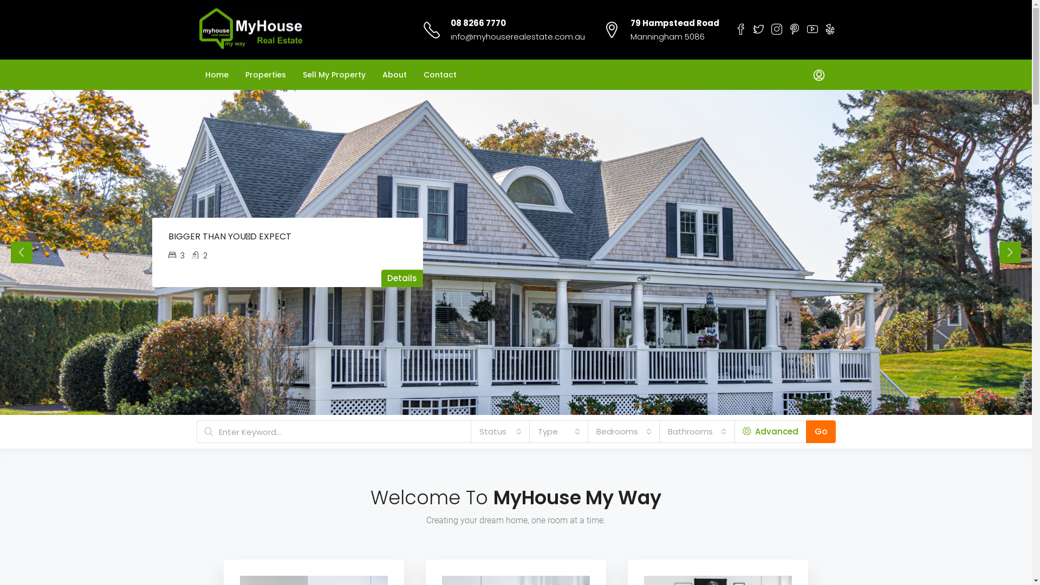 The height and width of the screenshot is (585, 1040). Describe the element at coordinates (478, 23) in the screenshot. I see `08 8266 7770` at that location.